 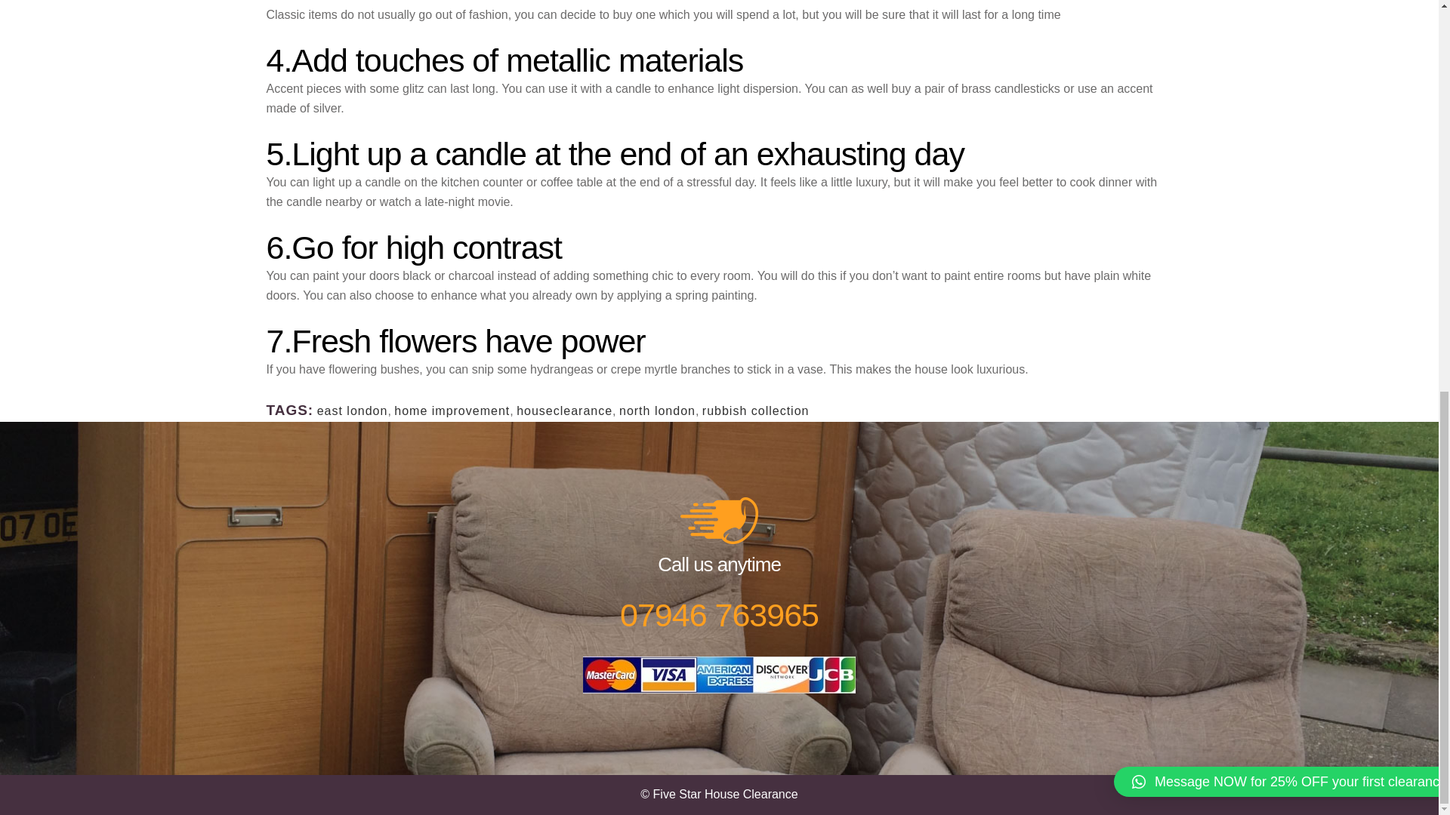 What do you see at coordinates (719, 614) in the screenshot?
I see `07946 763965` at bounding box center [719, 614].